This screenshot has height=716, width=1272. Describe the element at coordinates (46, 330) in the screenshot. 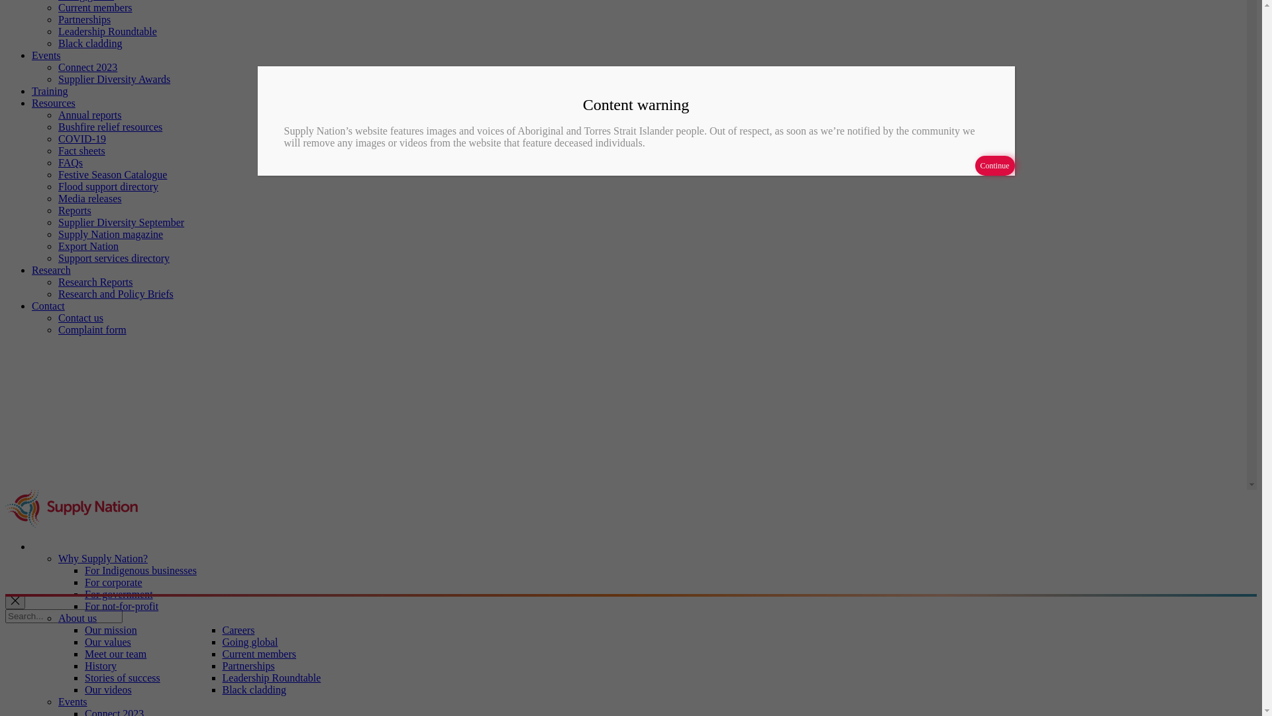

I see `Events` at that location.